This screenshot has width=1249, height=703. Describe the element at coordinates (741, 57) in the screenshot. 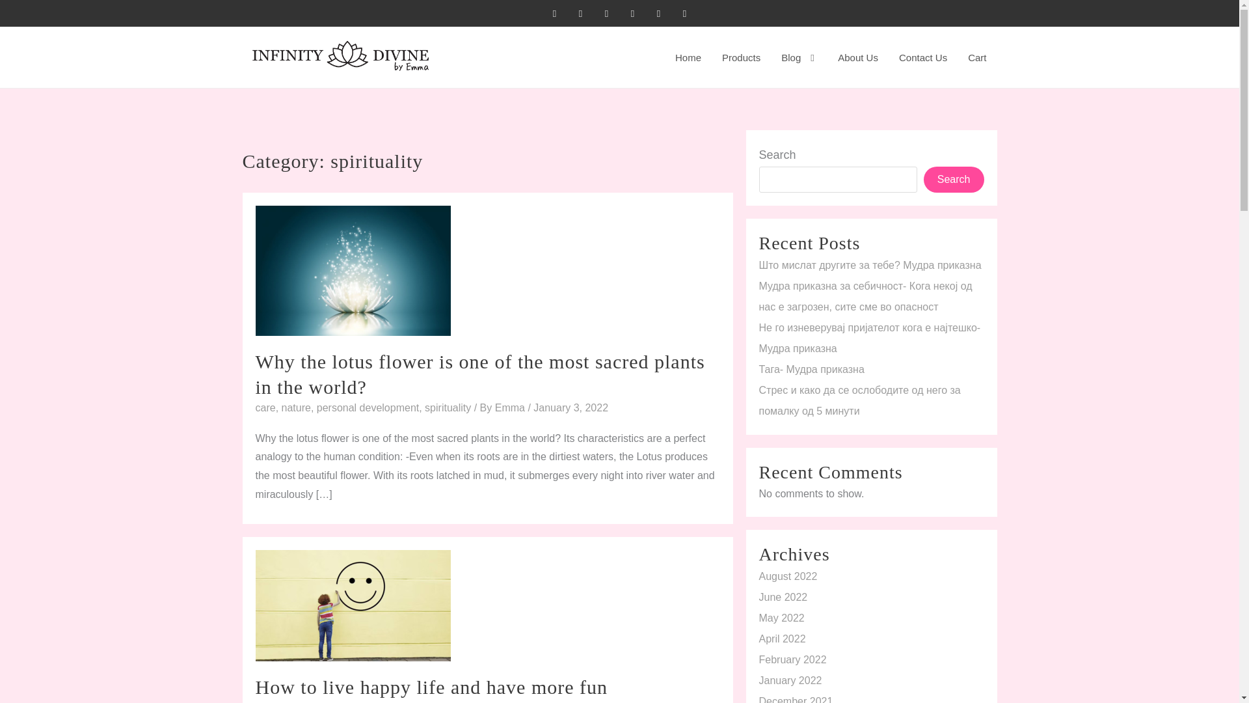

I see `Products` at that location.